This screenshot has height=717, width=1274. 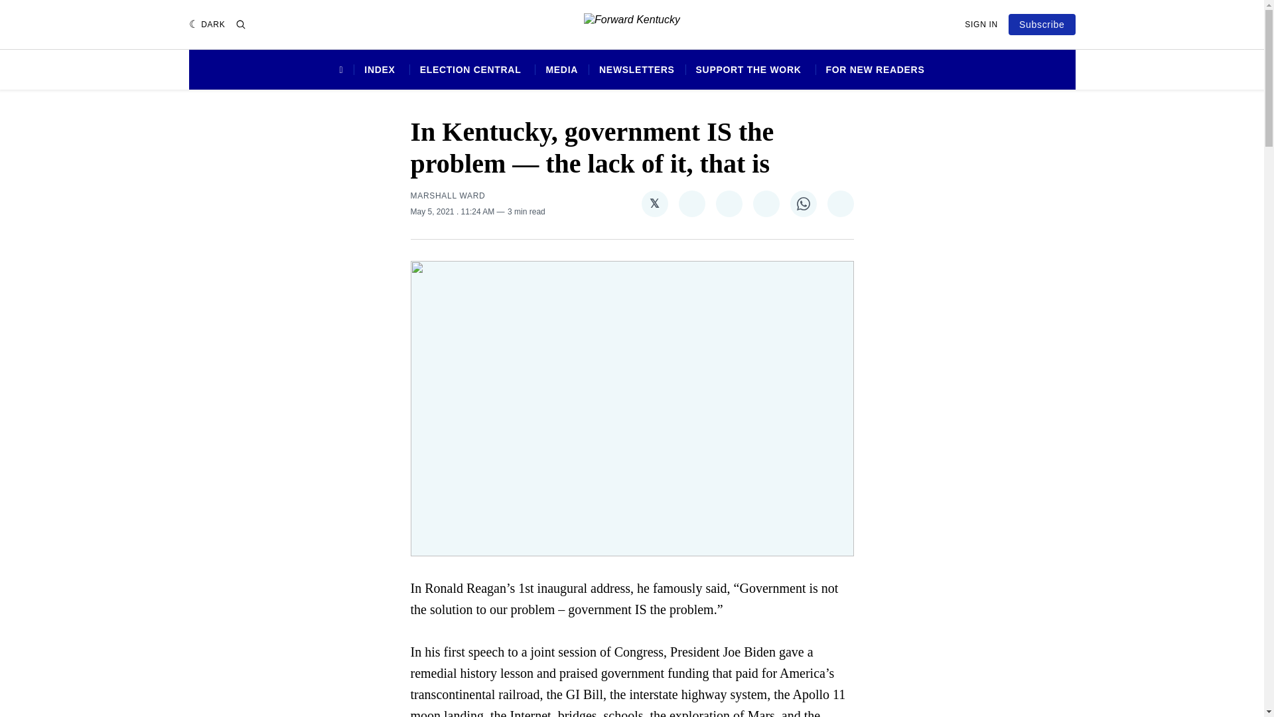 What do you see at coordinates (748, 70) in the screenshot?
I see `SUPPORT THE WORK` at bounding box center [748, 70].